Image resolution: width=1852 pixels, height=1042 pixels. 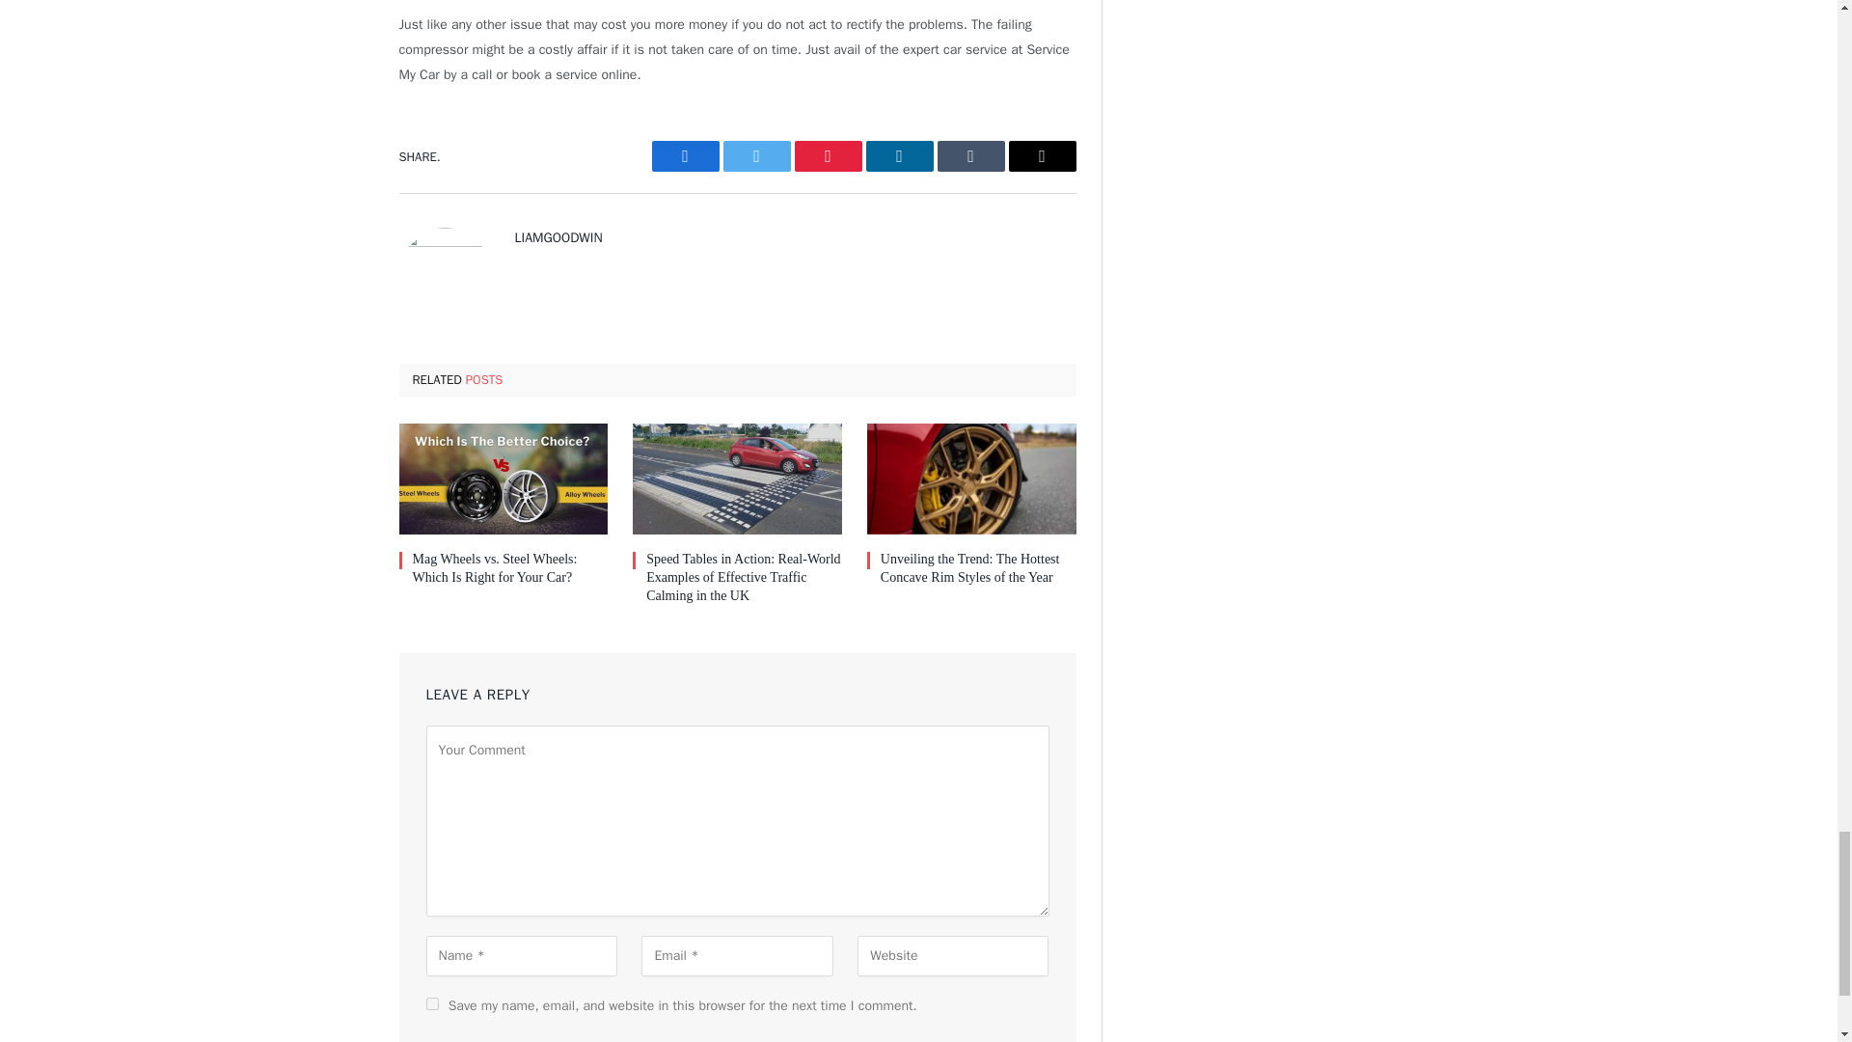 I want to click on Facebook, so click(x=685, y=156).